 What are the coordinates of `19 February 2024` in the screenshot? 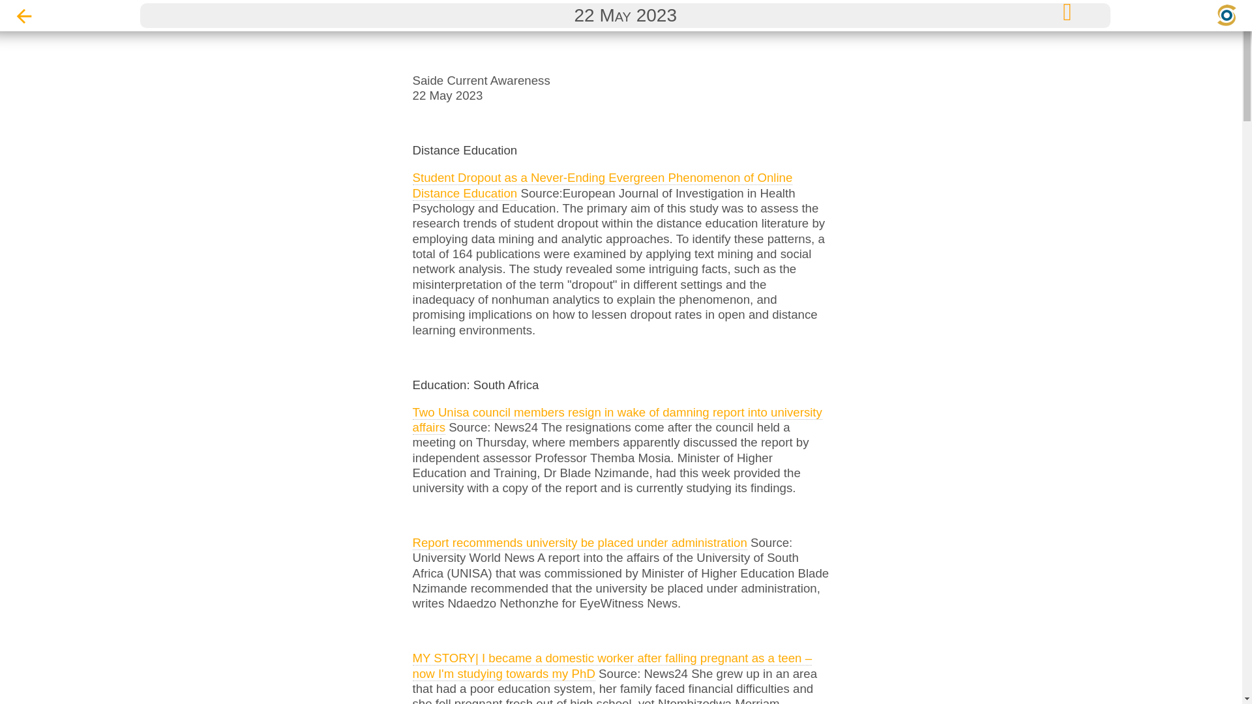 It's located at (621, 249).